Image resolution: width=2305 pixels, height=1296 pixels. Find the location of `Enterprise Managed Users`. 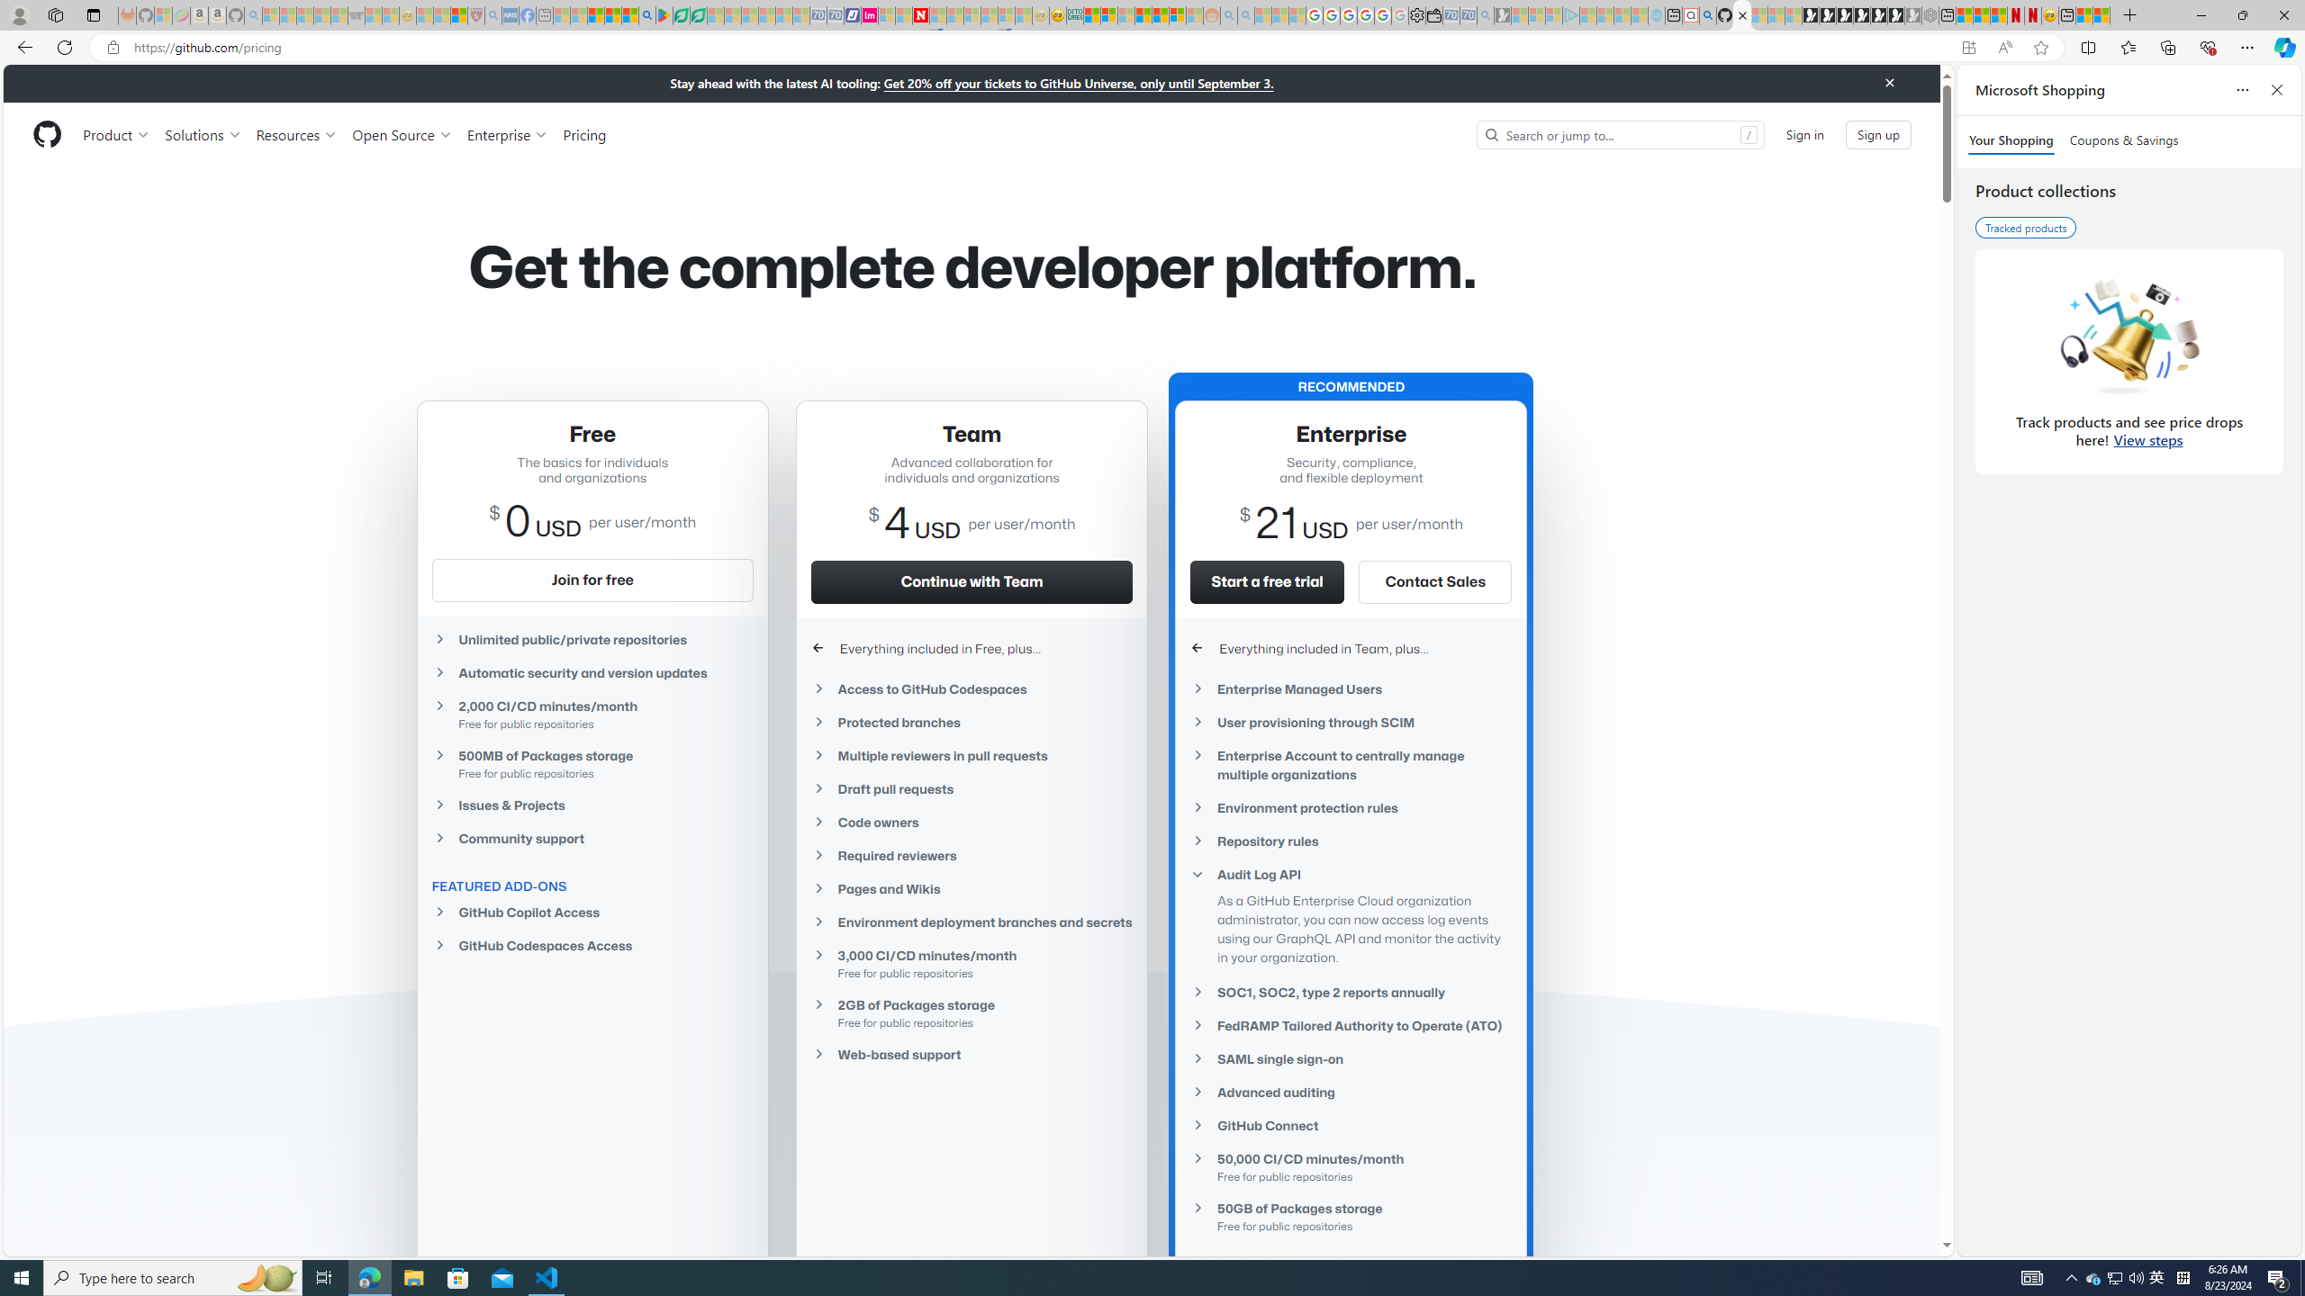

Enterprise Managed Users is located at coordinates (1351, 688).